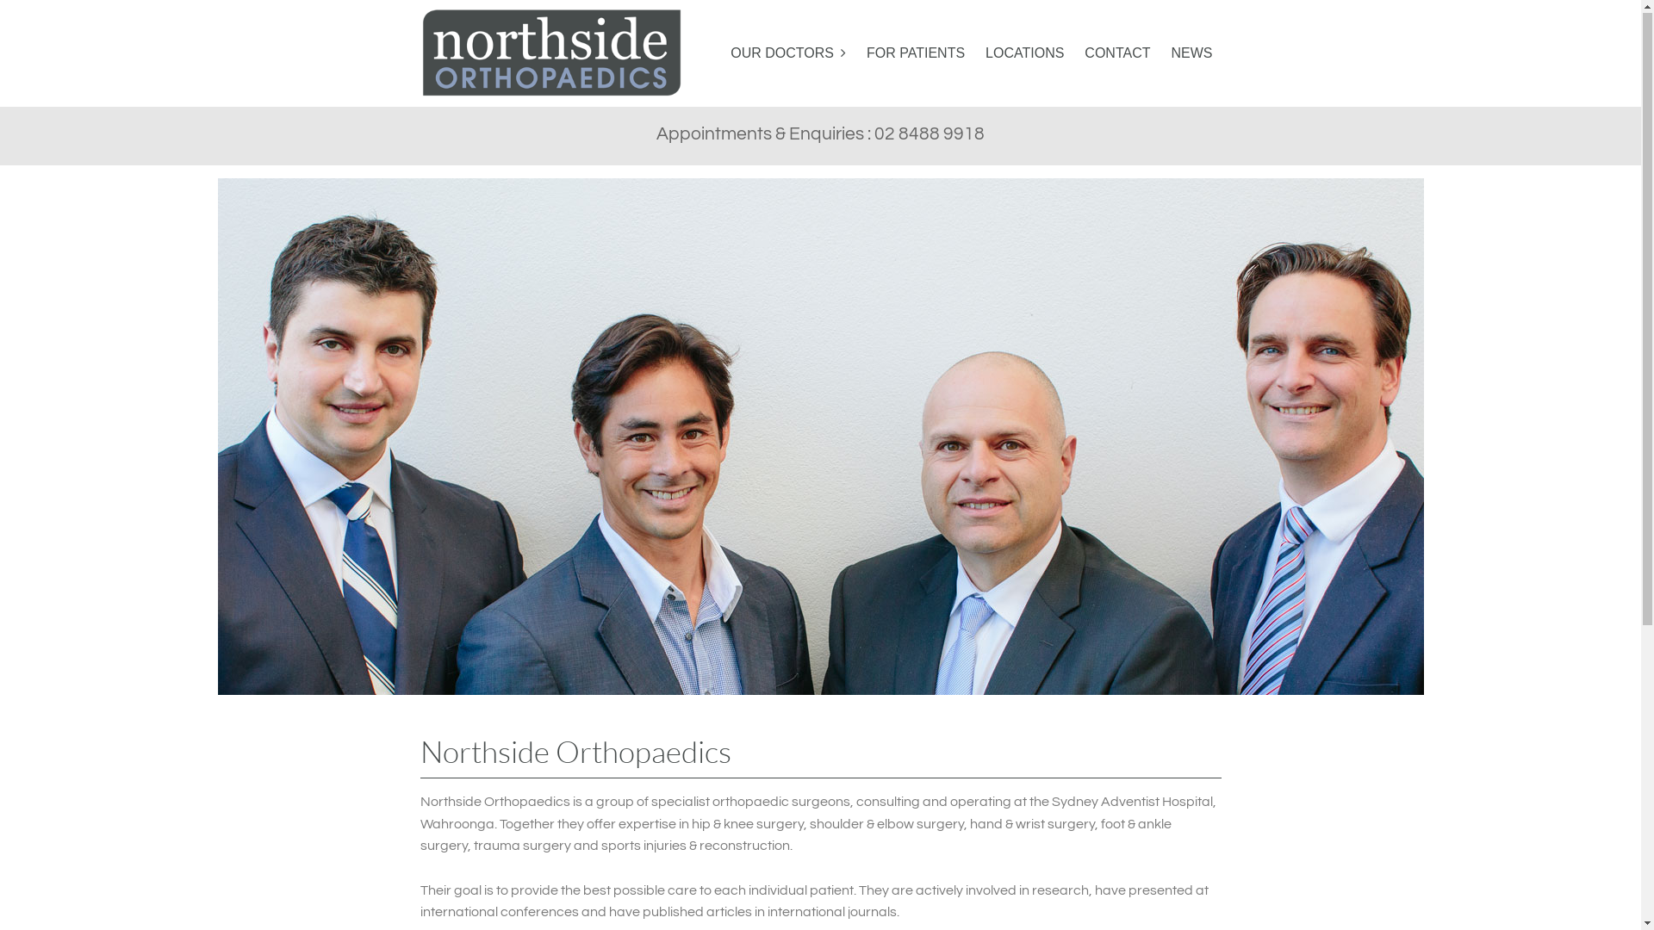 This screenshot has width=1654, height=930. I want to click on LOCATIONS, so click(1025, 53).